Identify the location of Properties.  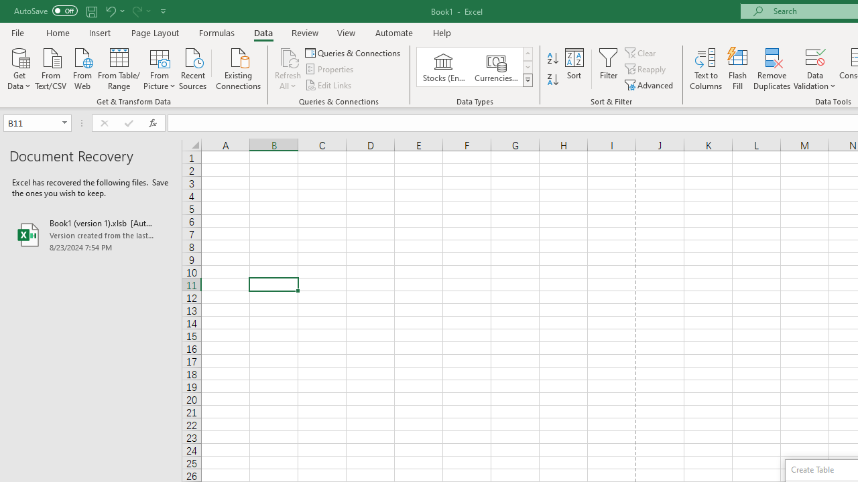
(330, 70).